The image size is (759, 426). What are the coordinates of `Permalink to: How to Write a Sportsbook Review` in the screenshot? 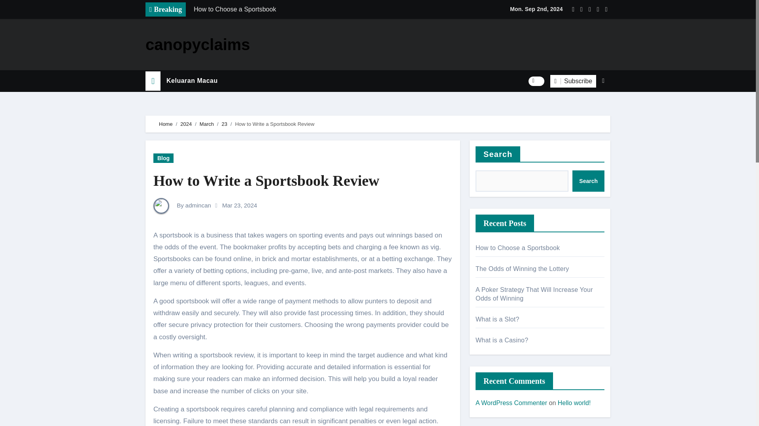 It's located at (266, 181).